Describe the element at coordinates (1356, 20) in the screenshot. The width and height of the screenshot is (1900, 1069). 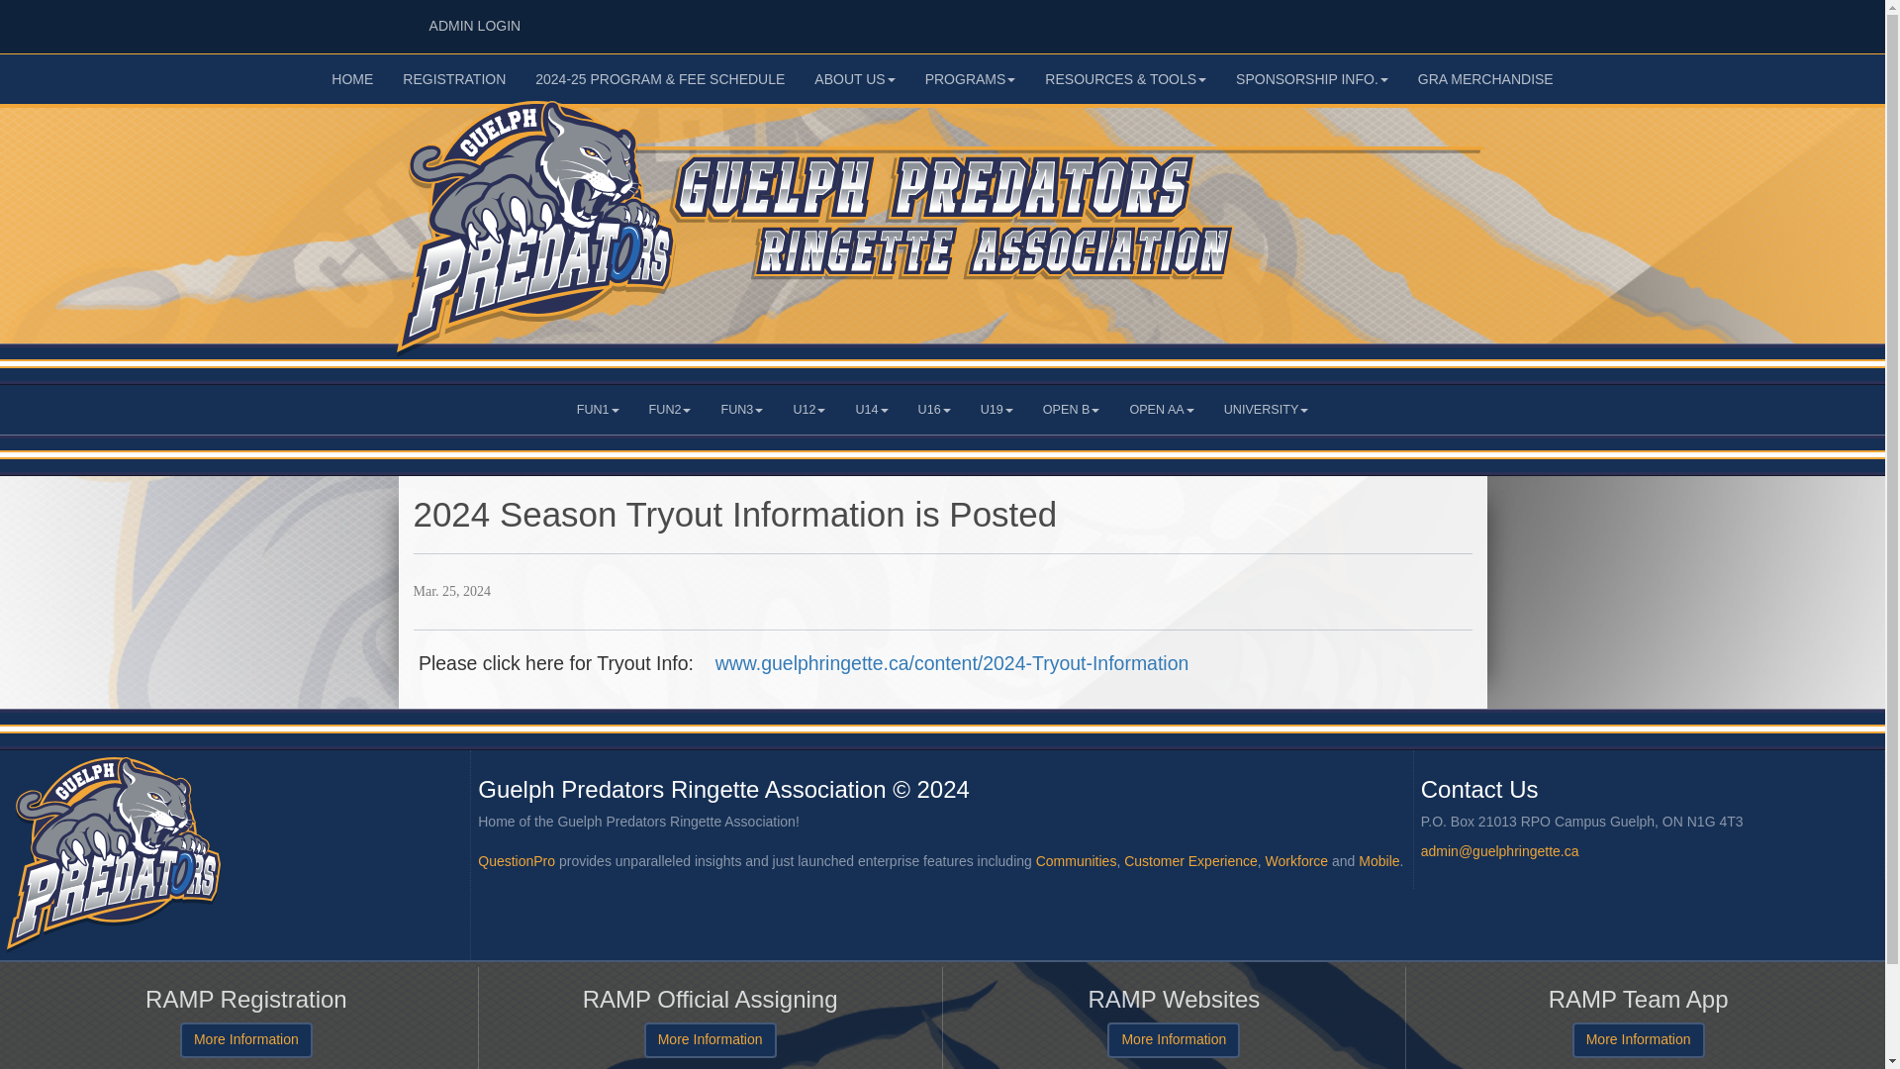
I see `ABOUT US` at that location.